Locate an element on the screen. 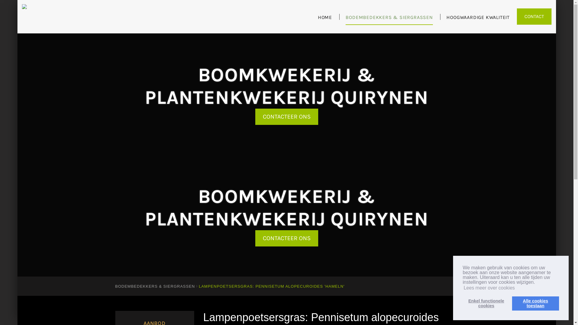 Image resolution: width=578 pixels, height=325 pixels. CONTACTEER ONS is located at coordinates (287, 117).